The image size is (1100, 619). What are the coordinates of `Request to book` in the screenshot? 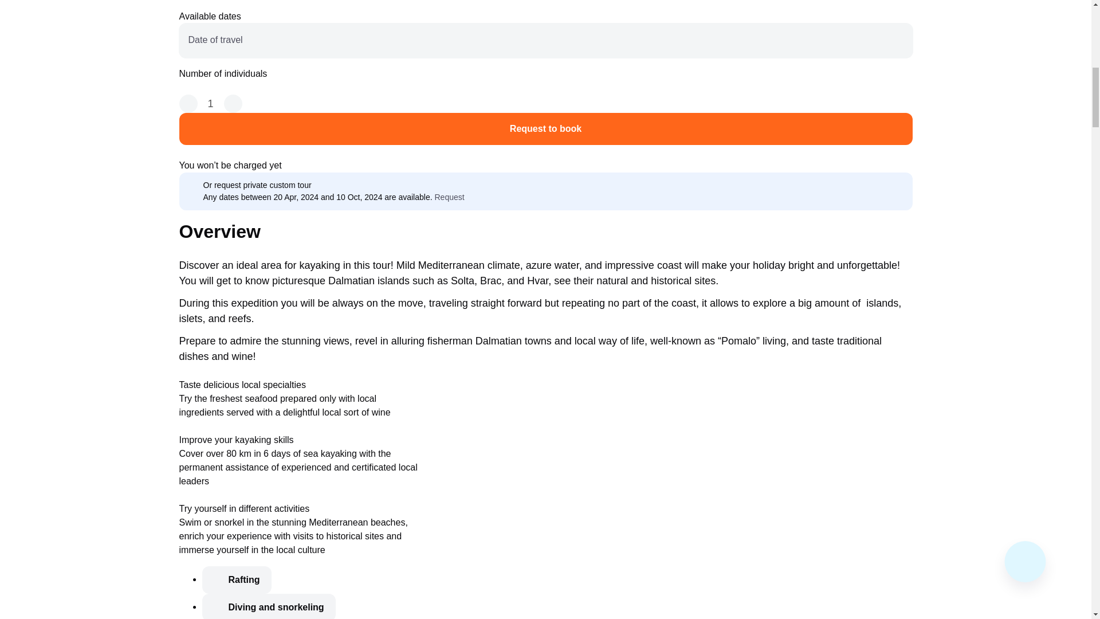 It's located at (545, 128).